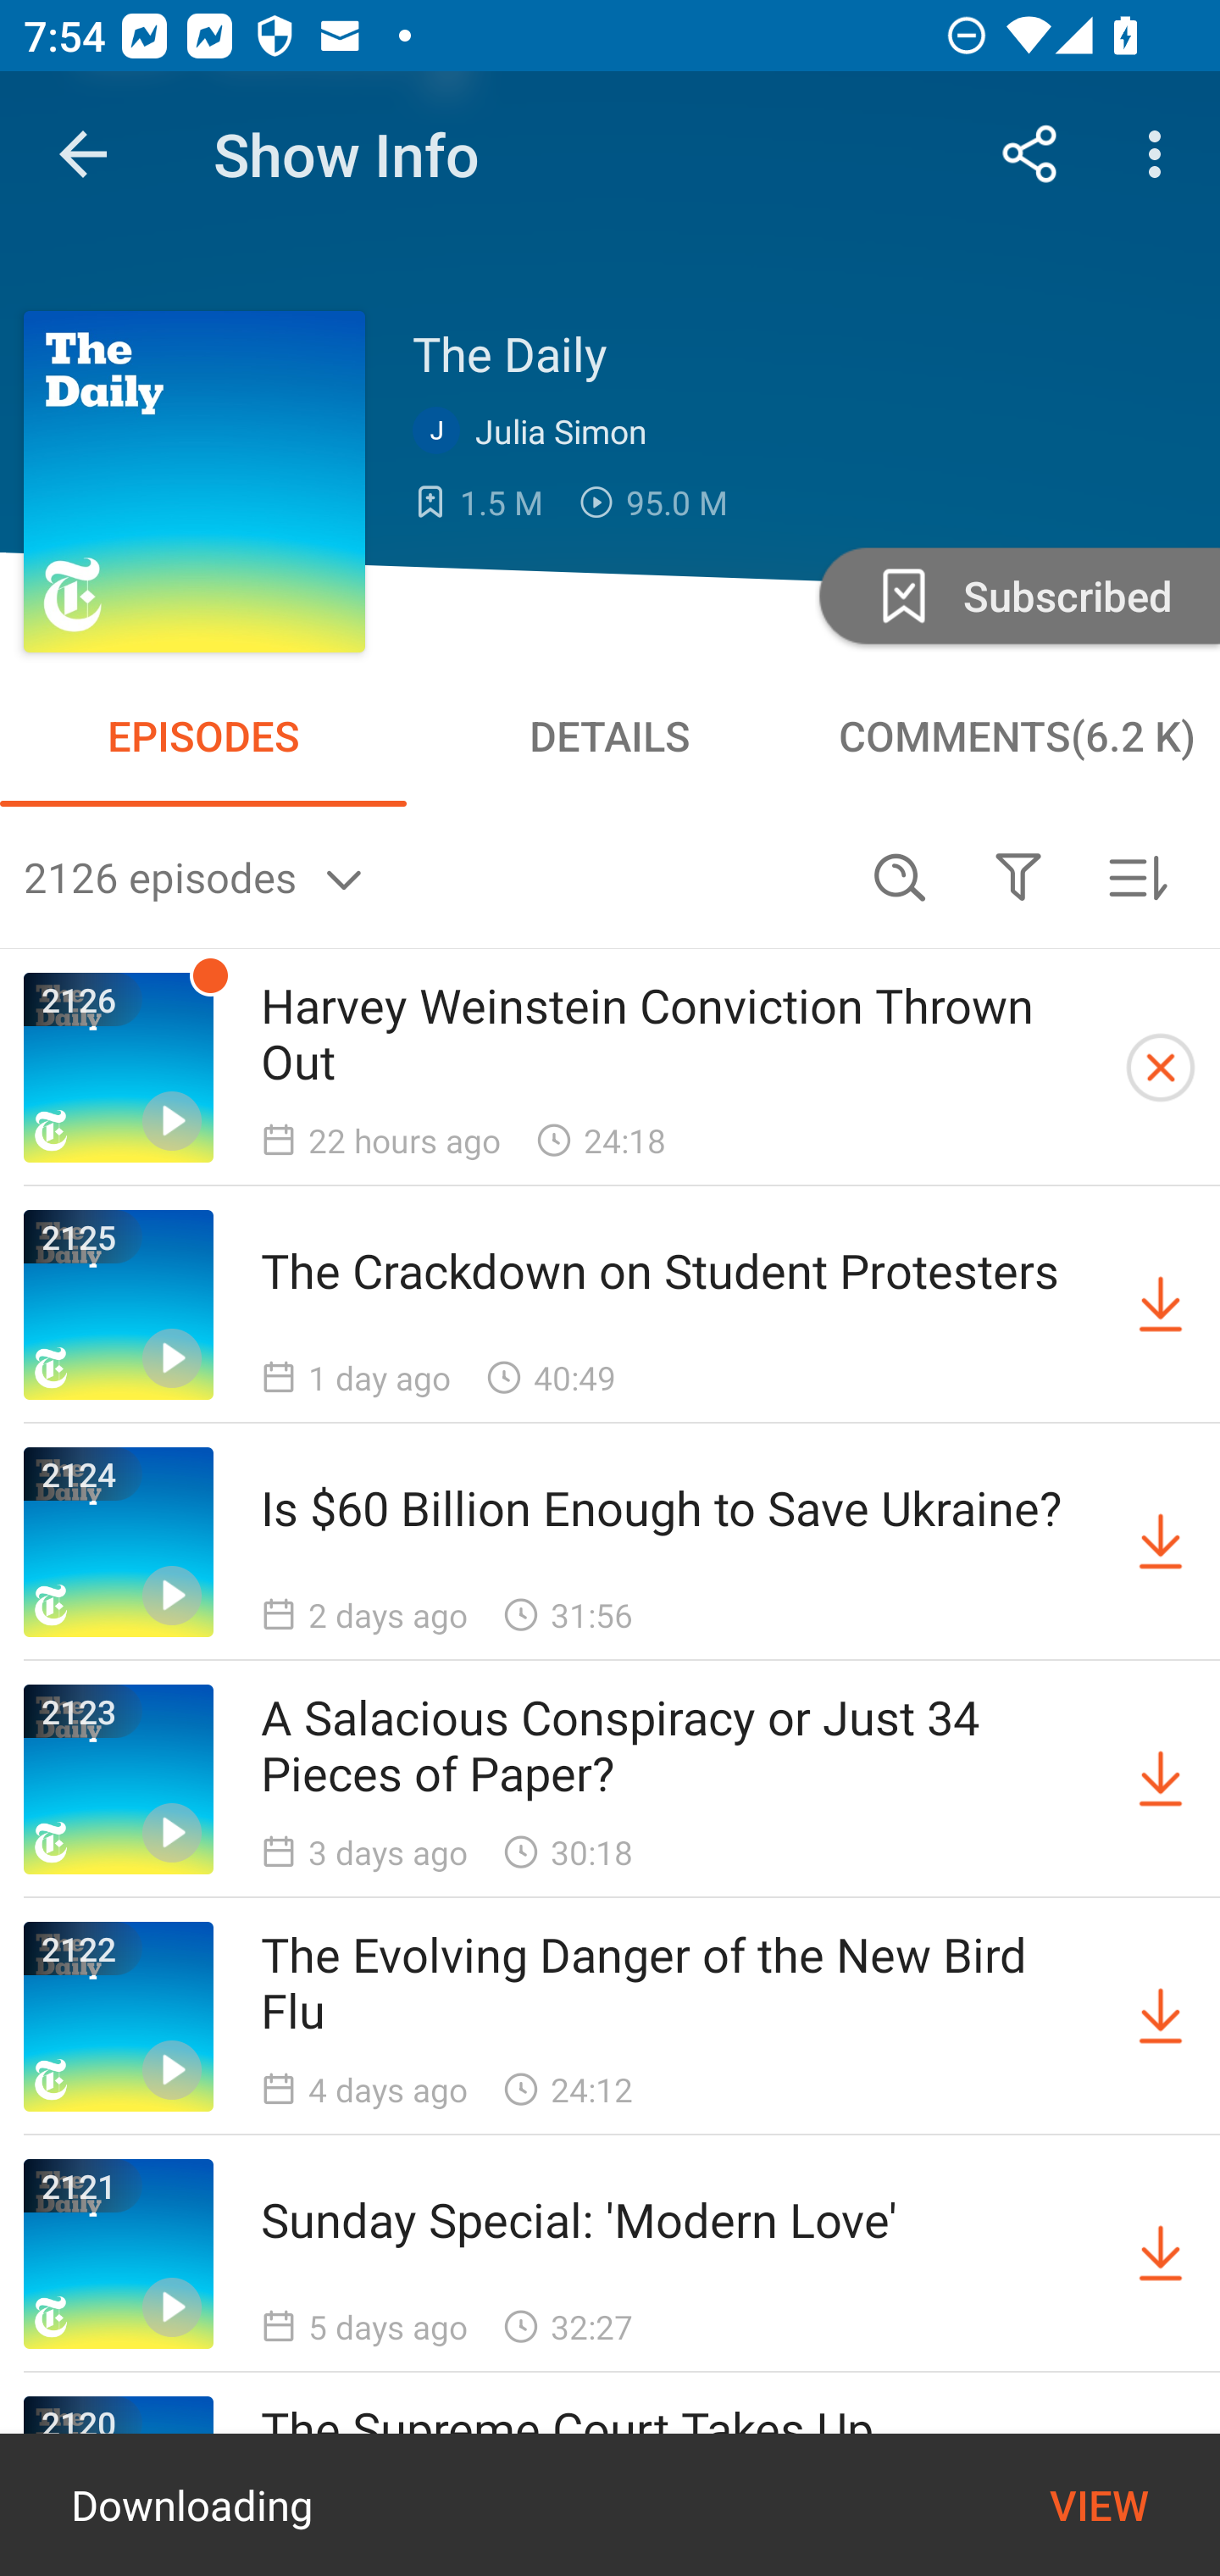 The height and width of the screenshot is (2576, 1220). Describe the element at coordinates (203, 736) in the screenshot. I see `EPISODES` at that location.